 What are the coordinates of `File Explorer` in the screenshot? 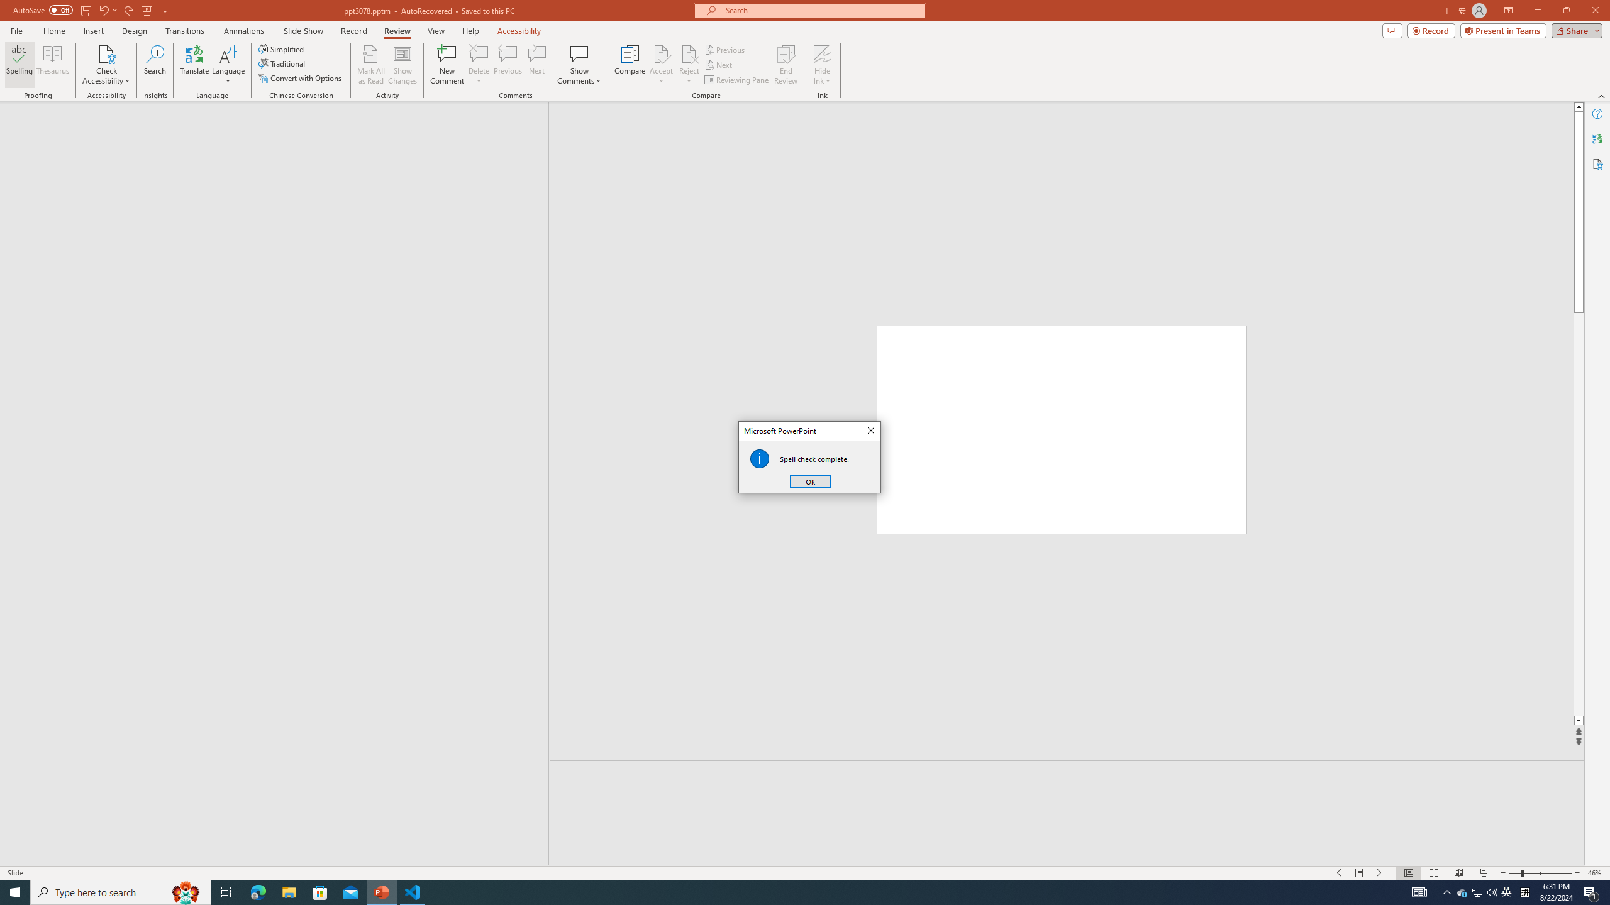 It's located at (289, 892).